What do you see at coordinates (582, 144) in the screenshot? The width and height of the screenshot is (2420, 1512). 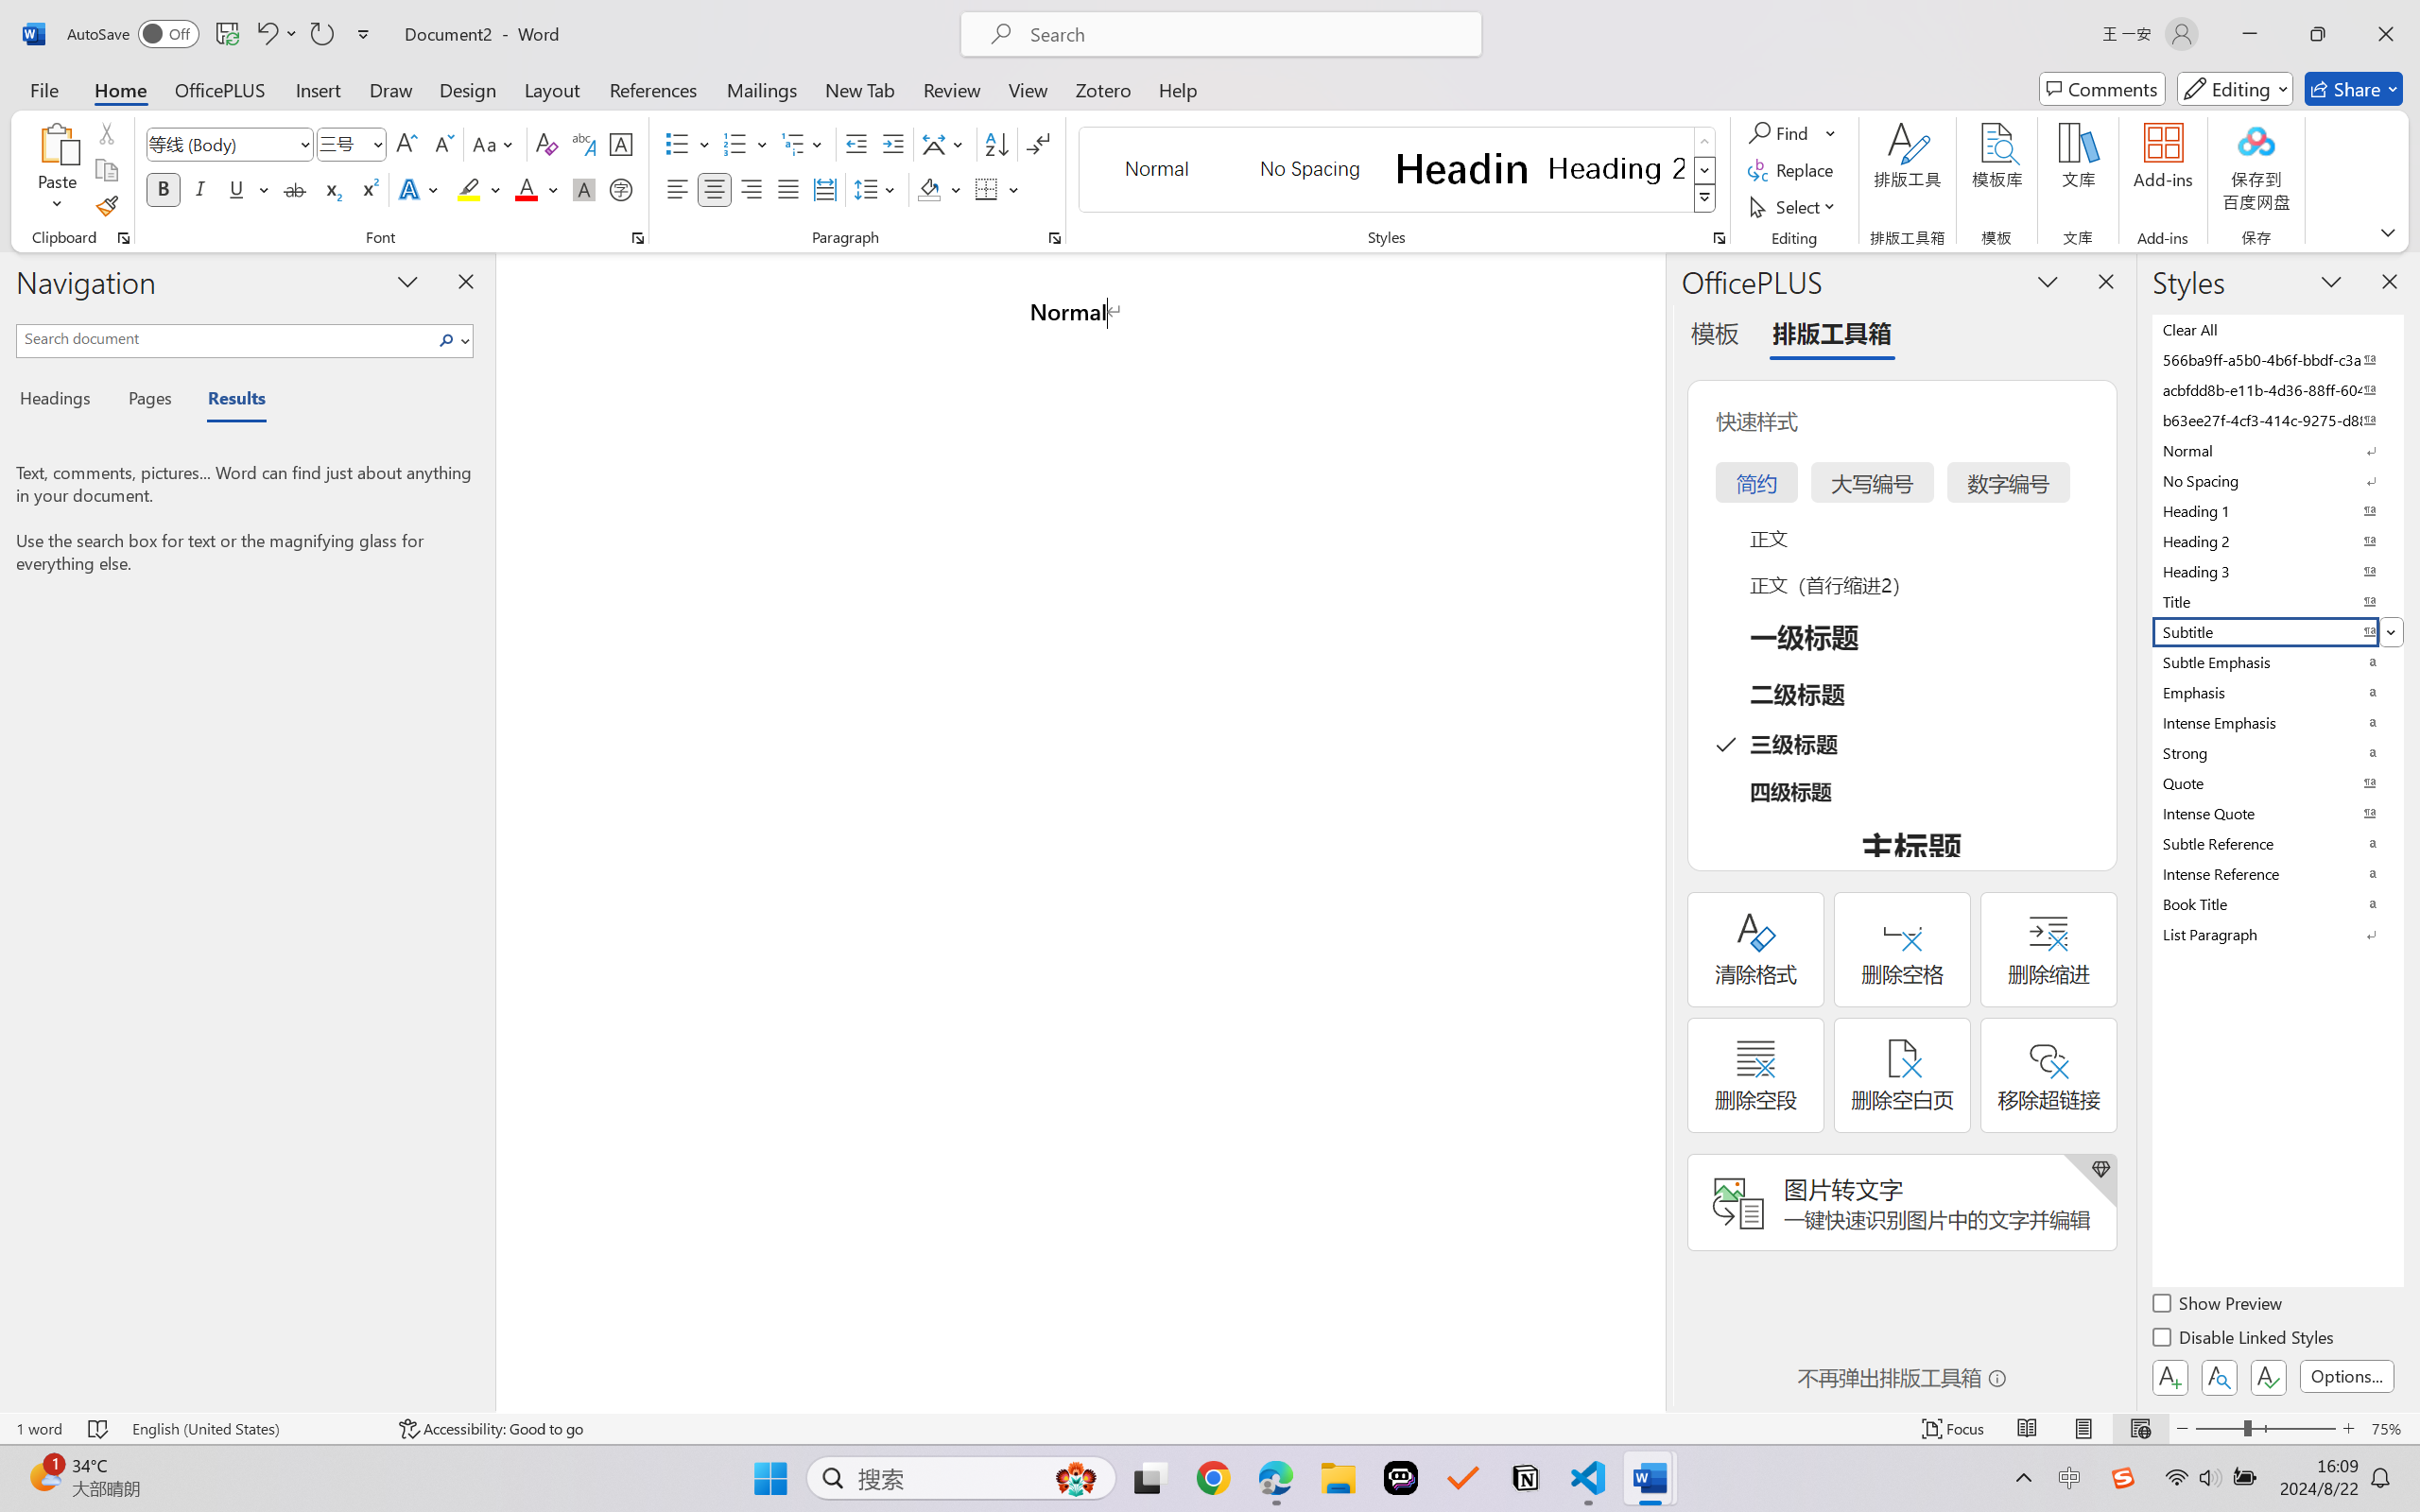 I see `Phonetic Guide...` at bounding box center [582, 144].